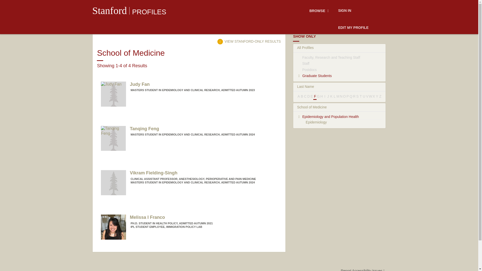 This screenshot has width=482, height=271. I want to click on PROFILES, so click(149, 12).